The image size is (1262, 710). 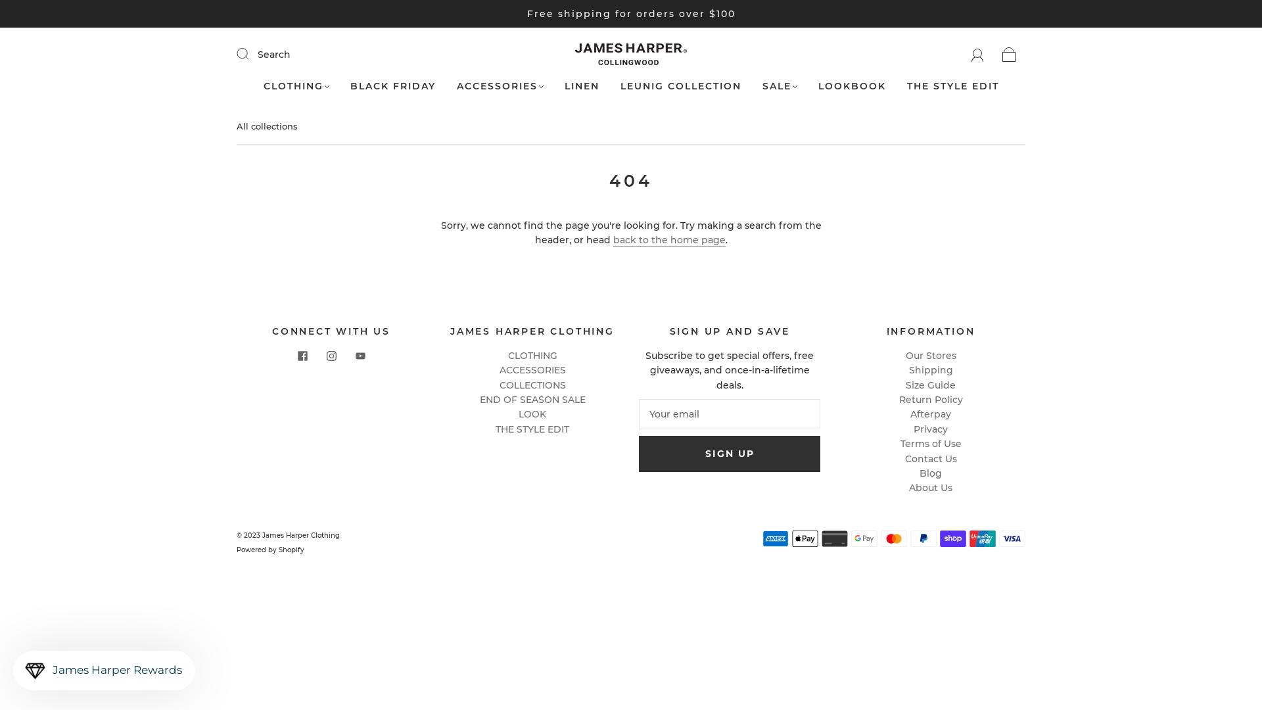 I want to click on Afterpay, so click(x=931, y=414).